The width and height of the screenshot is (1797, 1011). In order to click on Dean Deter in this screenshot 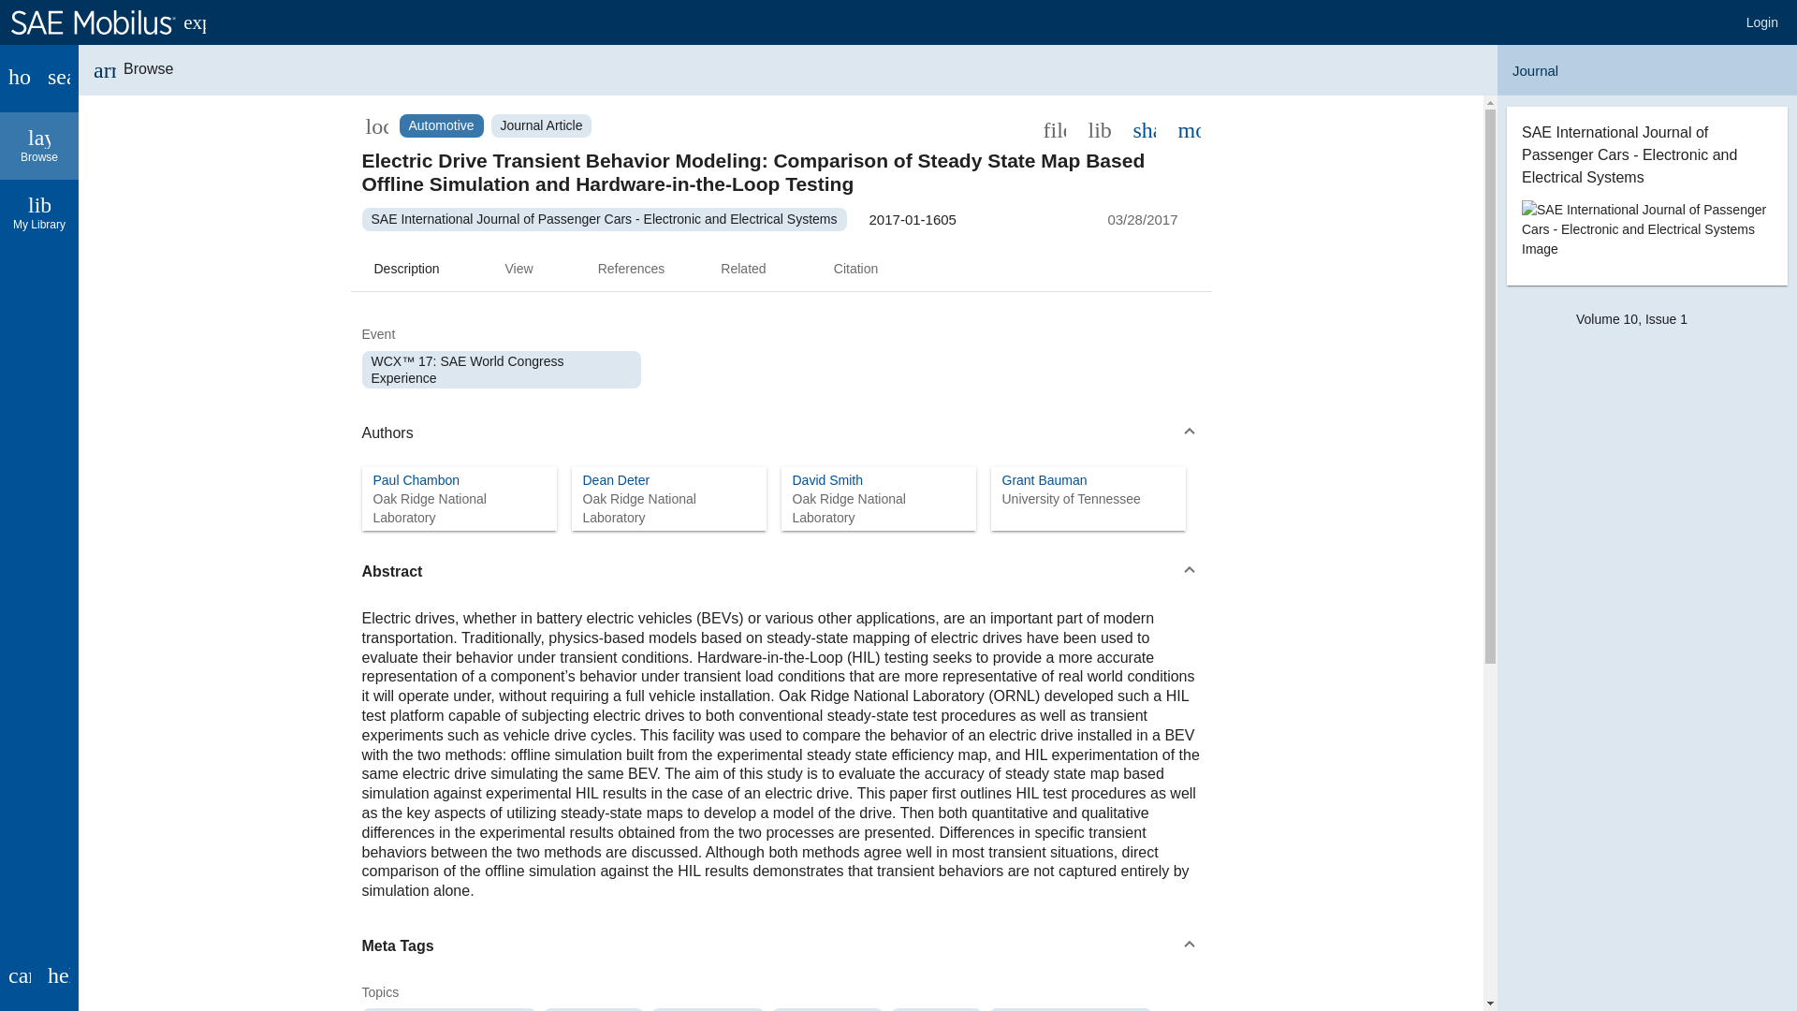, I will do `click(616, 479)`.